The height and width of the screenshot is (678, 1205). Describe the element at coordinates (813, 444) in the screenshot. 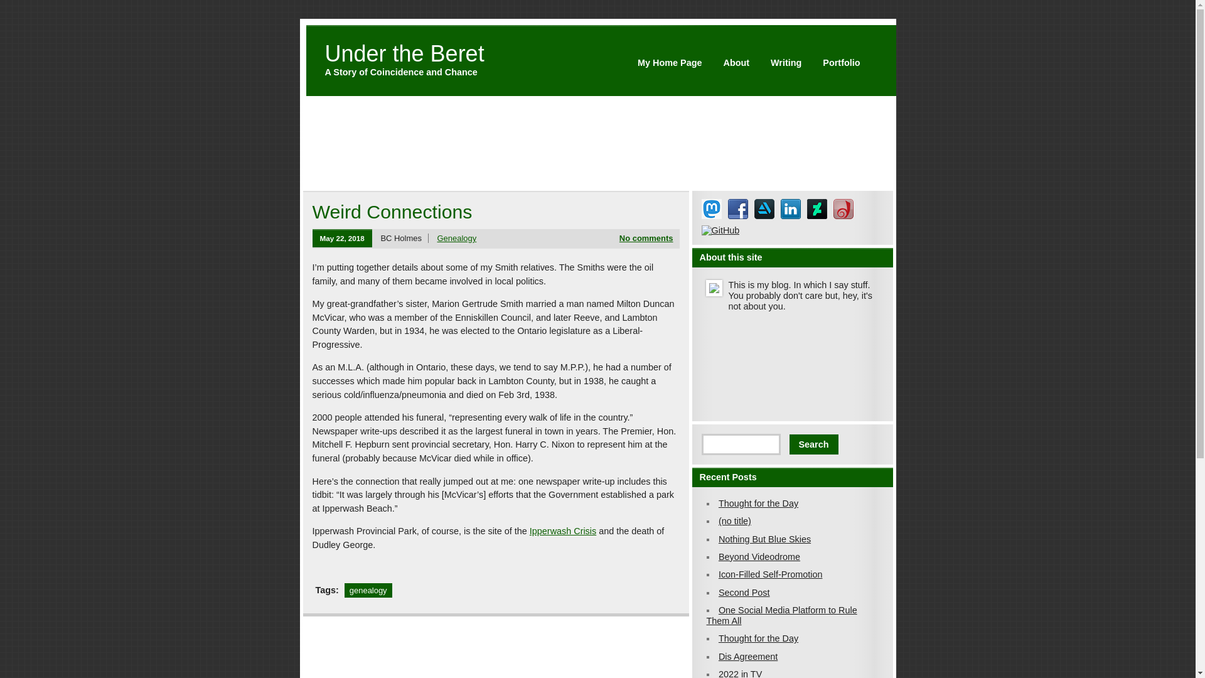

I see `Search` at that location.